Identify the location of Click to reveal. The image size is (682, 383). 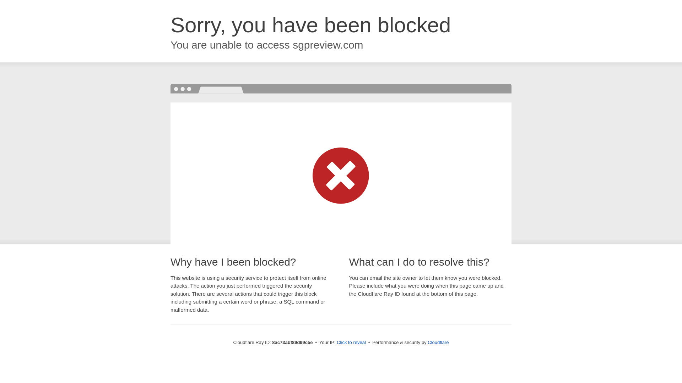
(351, 343).